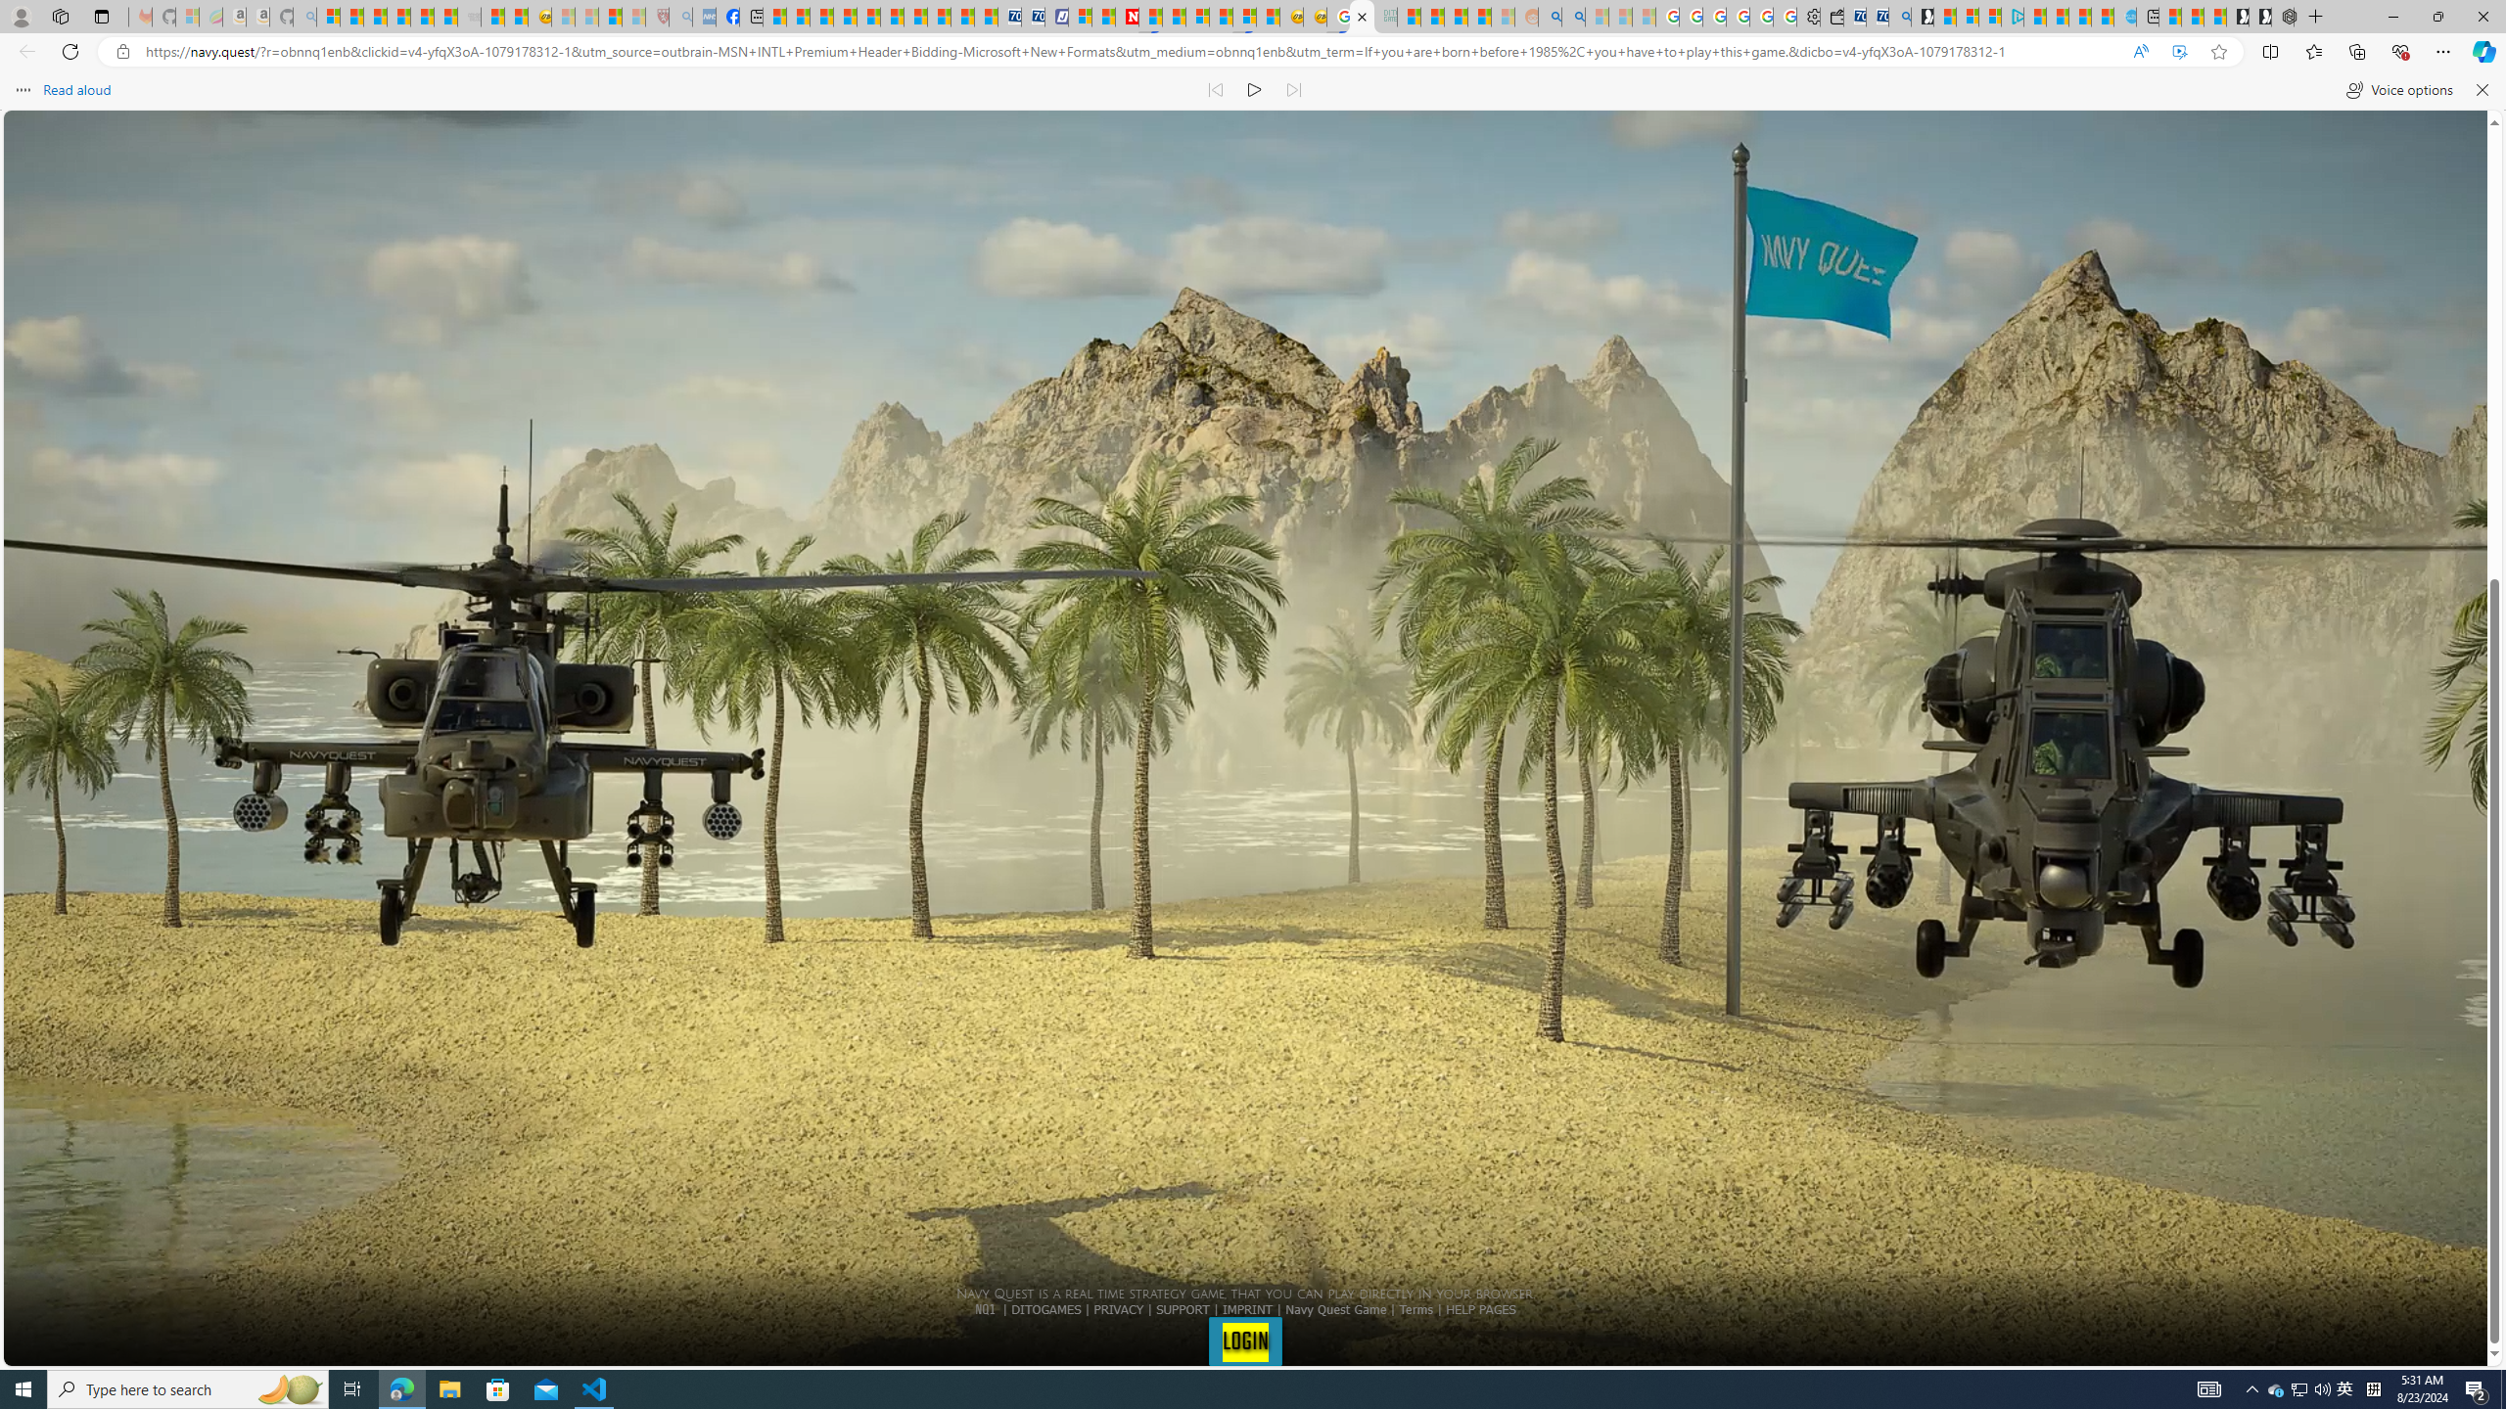 Image resolution: width=2506 pixels, height=1409 pixels. Describe the element at coordinates (1386, 17) in the screenshot. I see `DITOGAMES AG Imprint - Sleeping` at that location.